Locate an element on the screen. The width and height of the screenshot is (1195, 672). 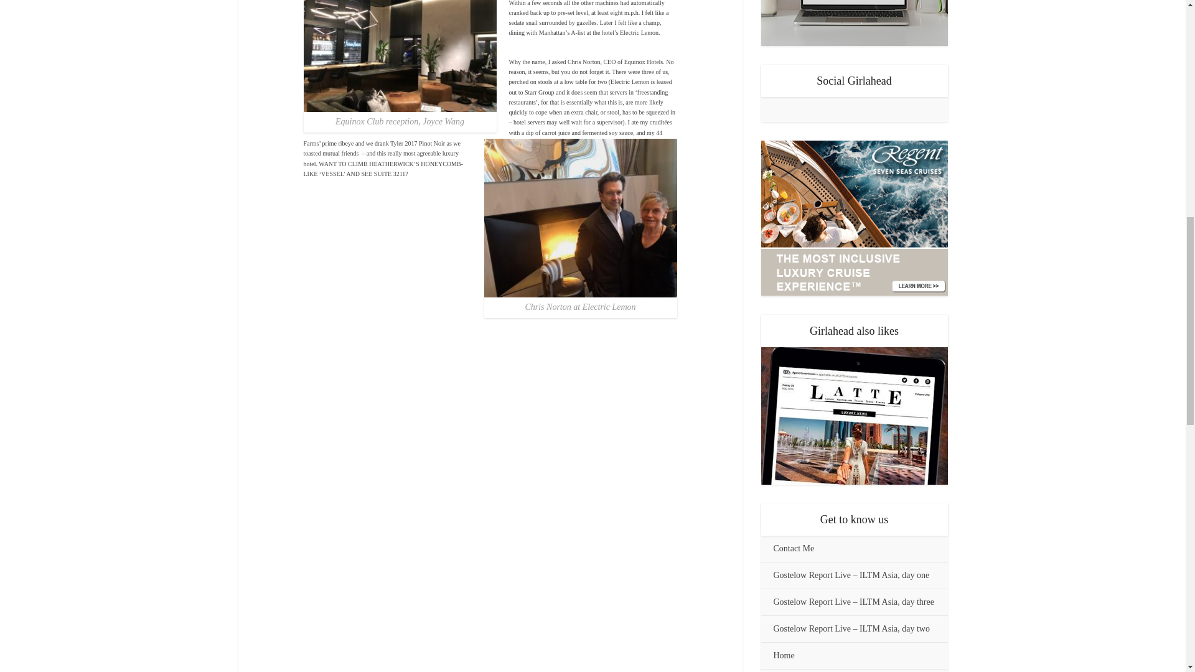
YouTube player is located at coordinates (490, 531).